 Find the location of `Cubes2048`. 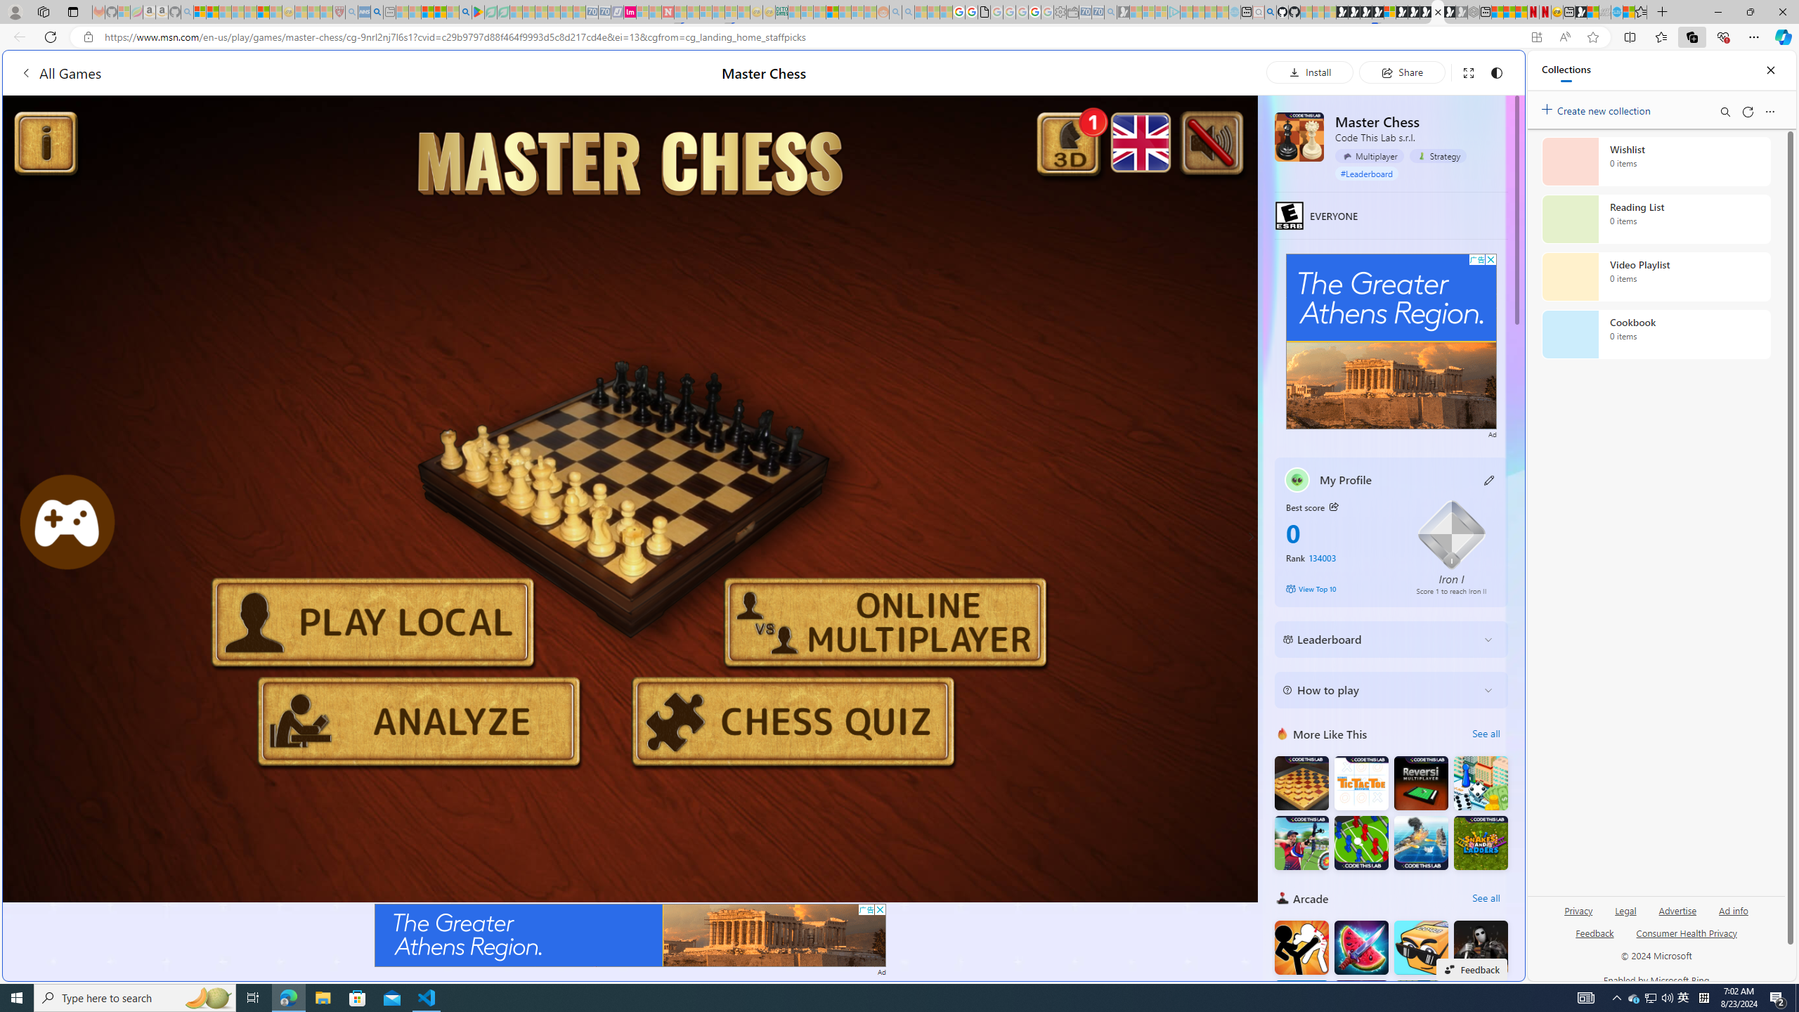

Cubes2048 is located at coordinates (1421, 947).